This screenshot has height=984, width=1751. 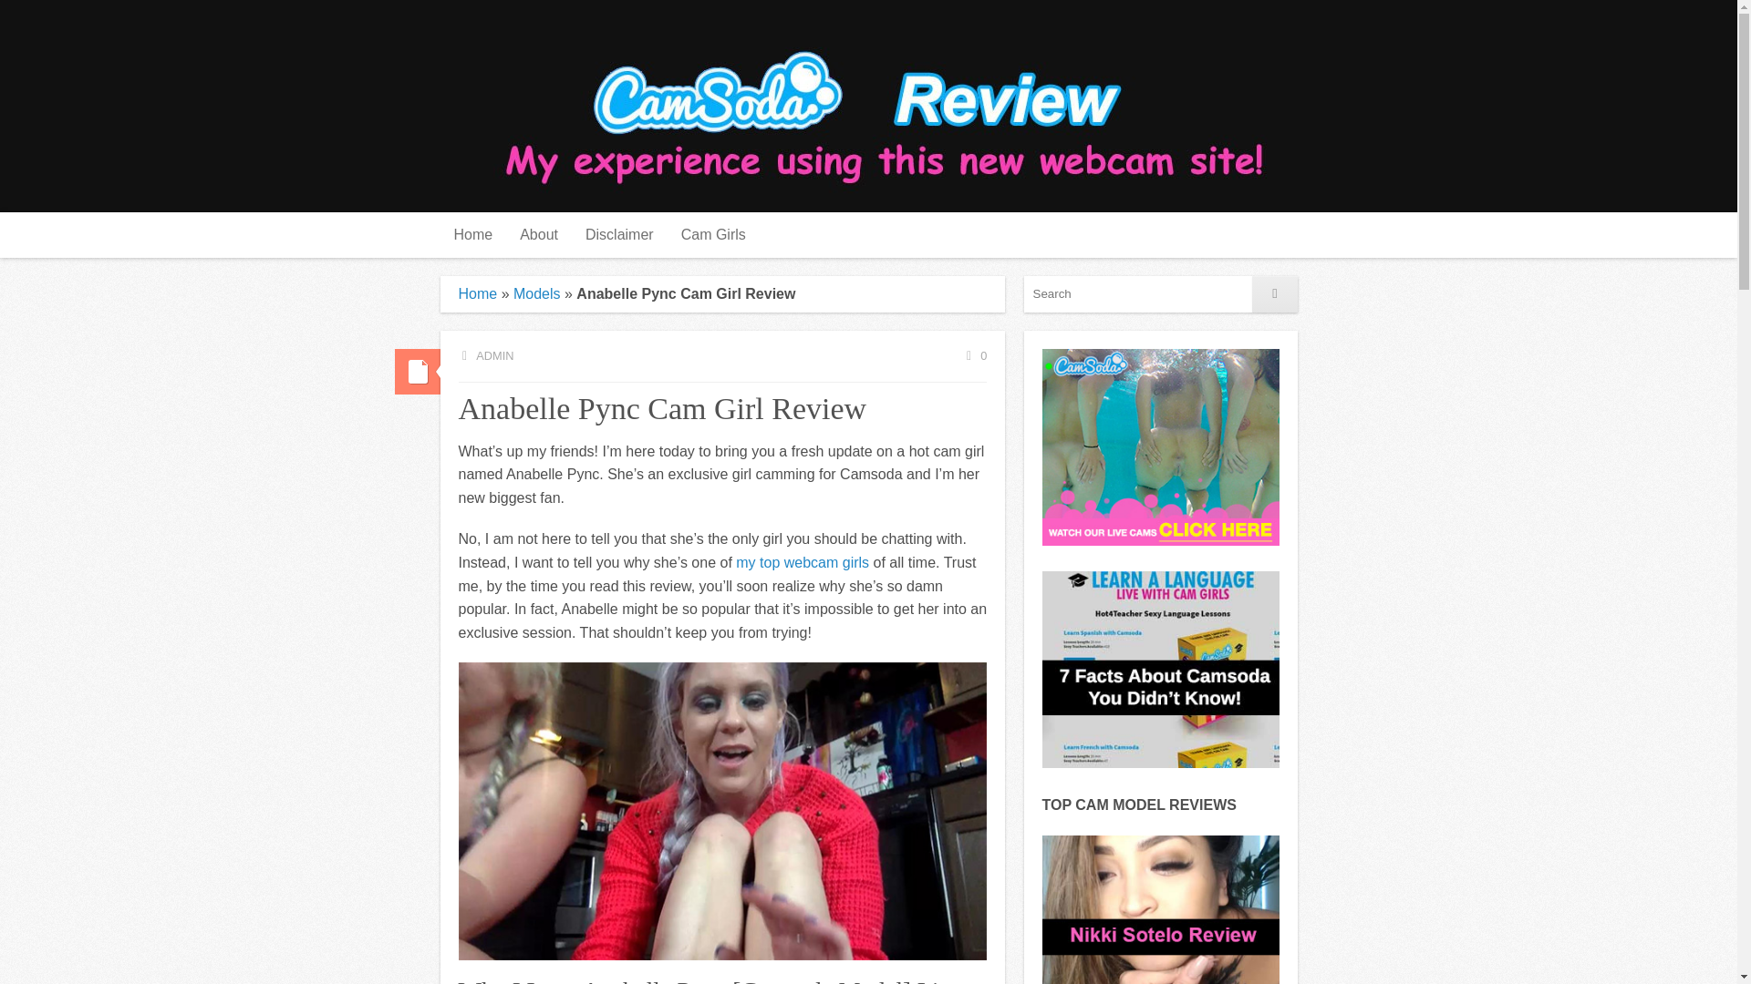 I want to click on Models, so click(x=536, y=293).